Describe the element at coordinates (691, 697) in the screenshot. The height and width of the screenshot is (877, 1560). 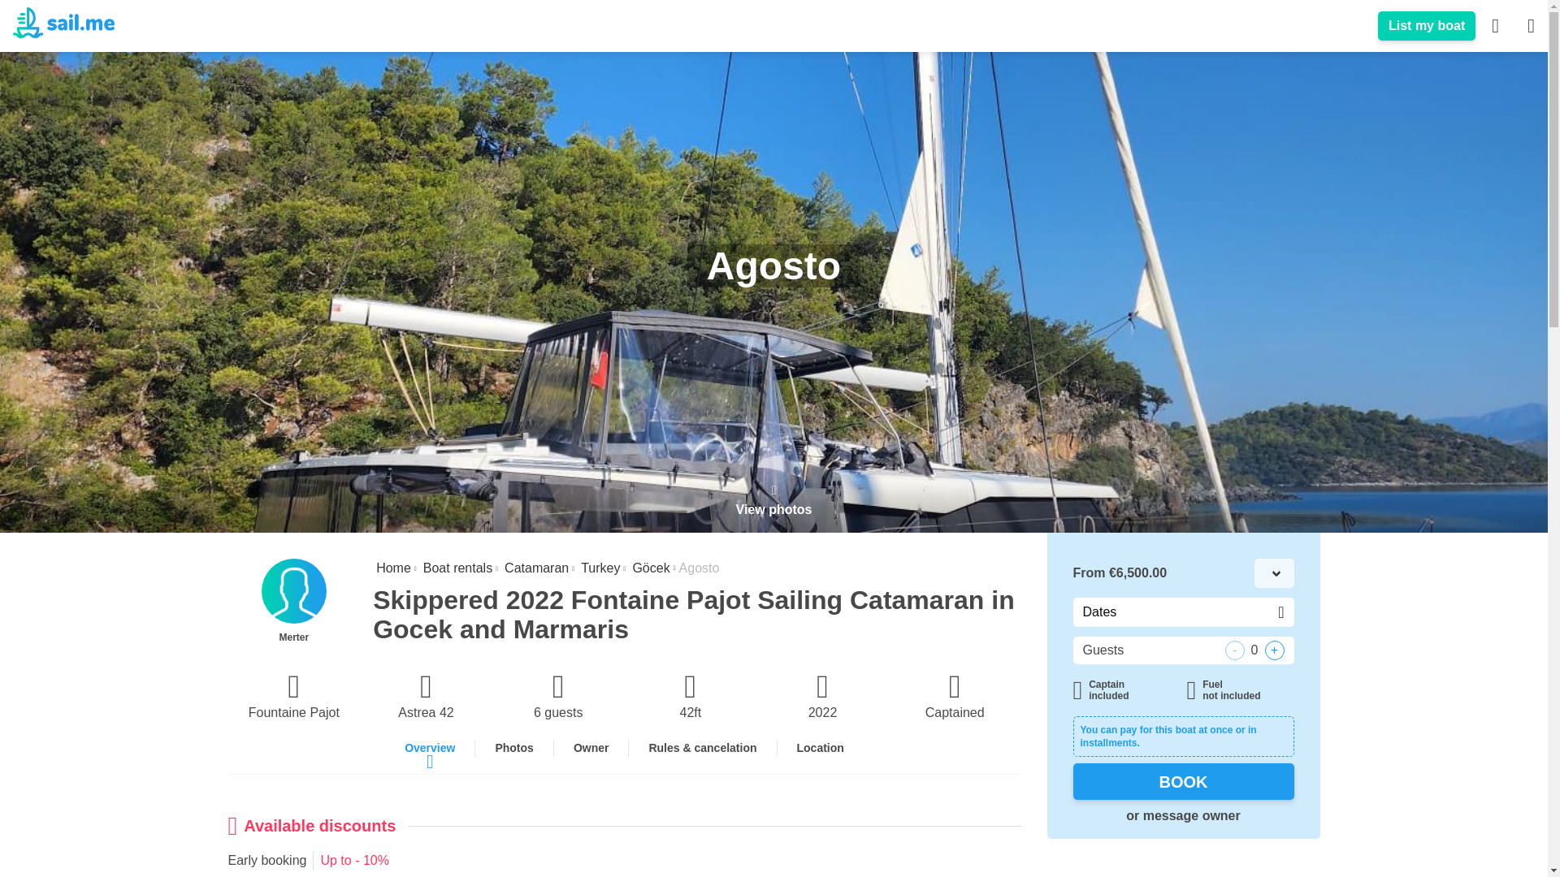
I see `Length` at that location.